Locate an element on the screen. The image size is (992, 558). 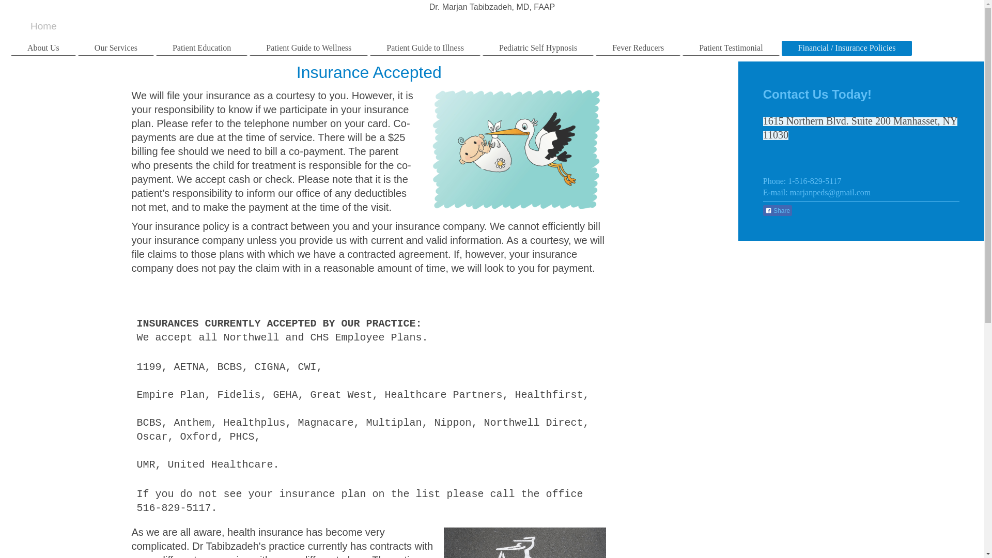
Share is located at coordinates (777, 210).